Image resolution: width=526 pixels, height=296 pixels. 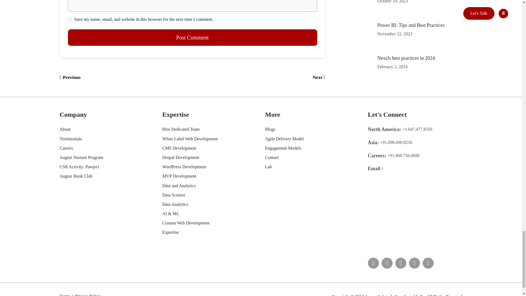 I want to click on Post Comment, so click(x=192, y=37).